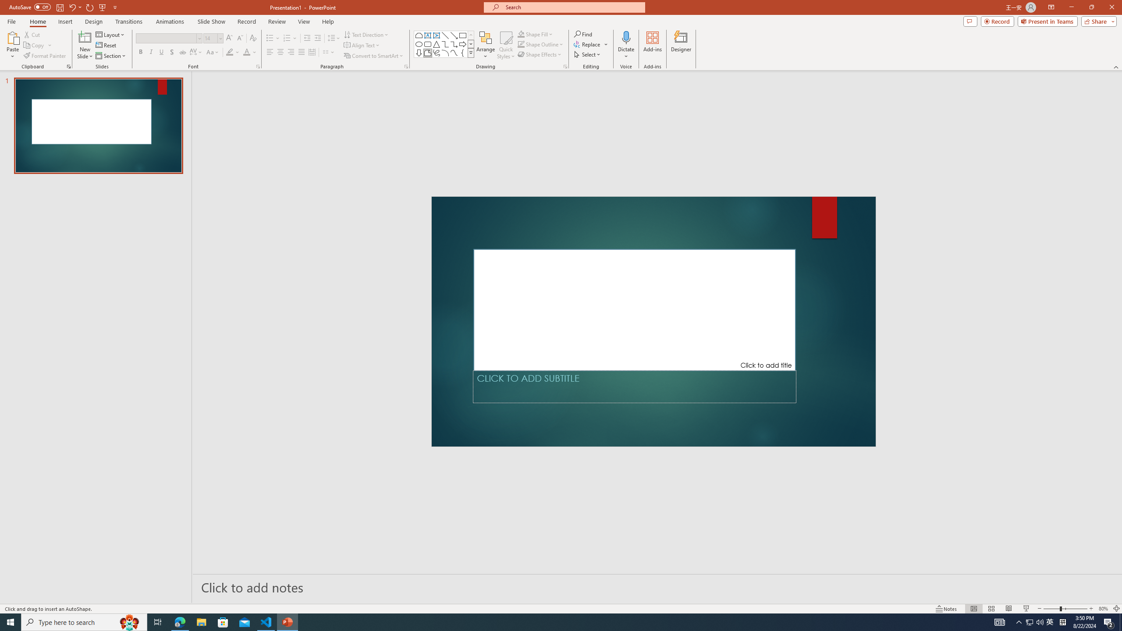  What do you see at coordinates (437, 53) in the screenshot?
I see `Freeform: Scribble` at bounding box center [437, 53].